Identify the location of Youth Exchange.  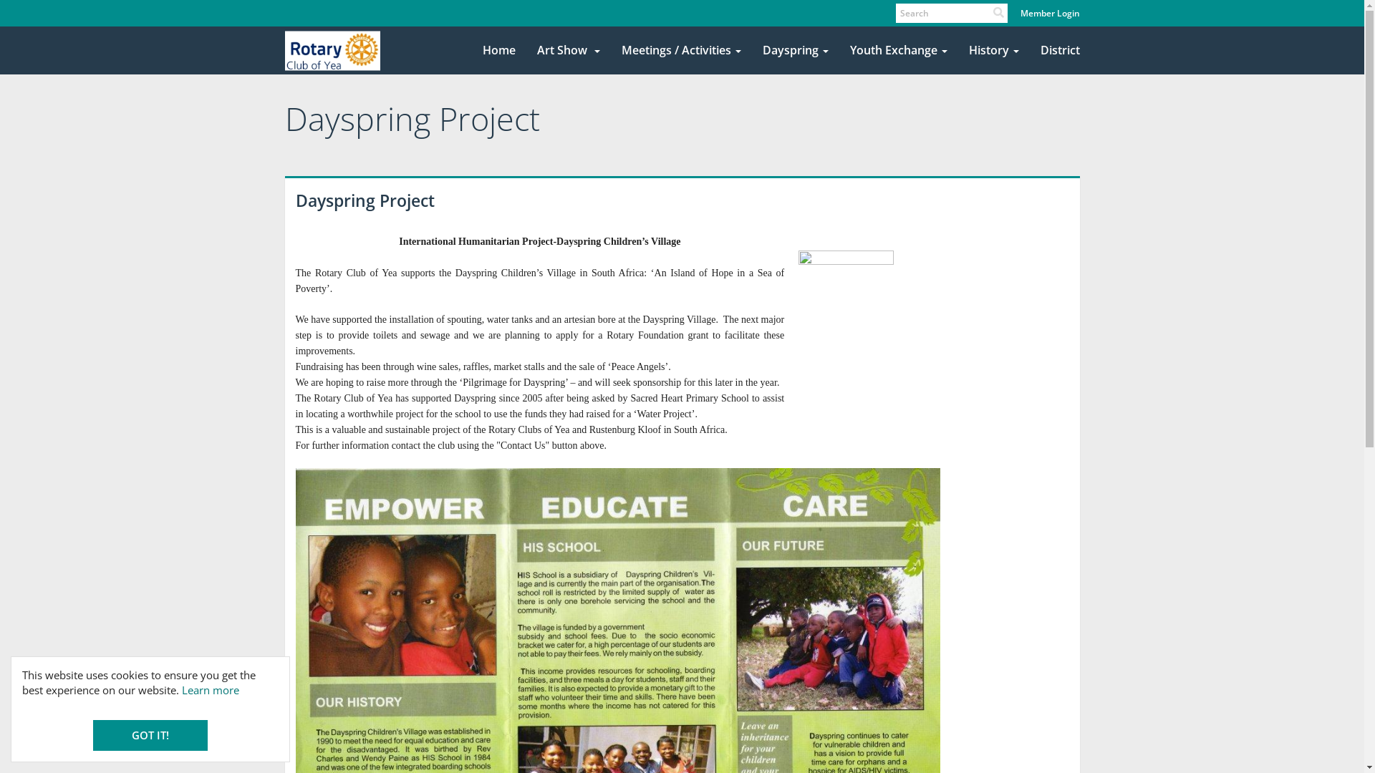
(899, 51).